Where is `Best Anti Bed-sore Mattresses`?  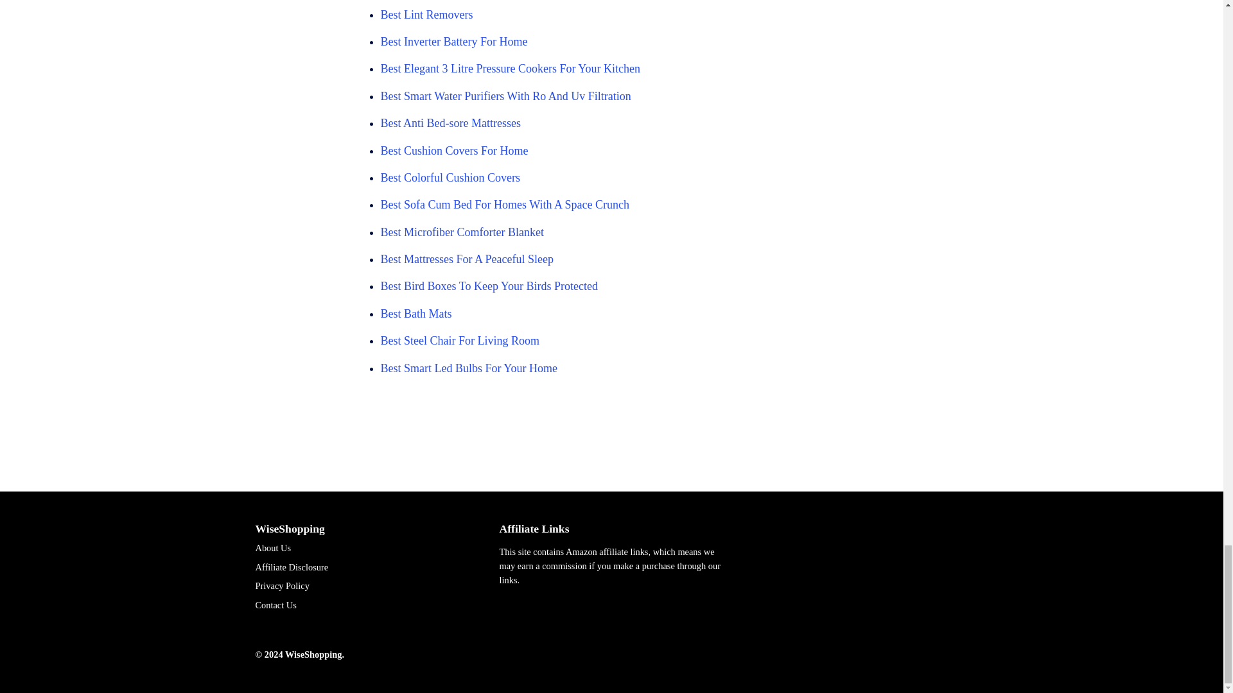
Best Anti Bed-sore Mattresses is located at coordinates (450, 123).